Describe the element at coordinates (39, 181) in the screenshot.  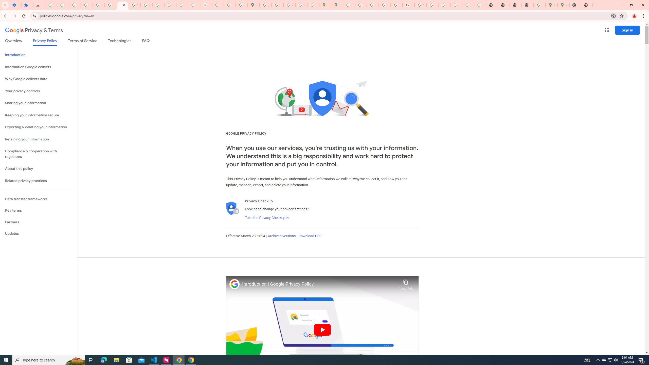
I see `Related privacy practices` at that location.